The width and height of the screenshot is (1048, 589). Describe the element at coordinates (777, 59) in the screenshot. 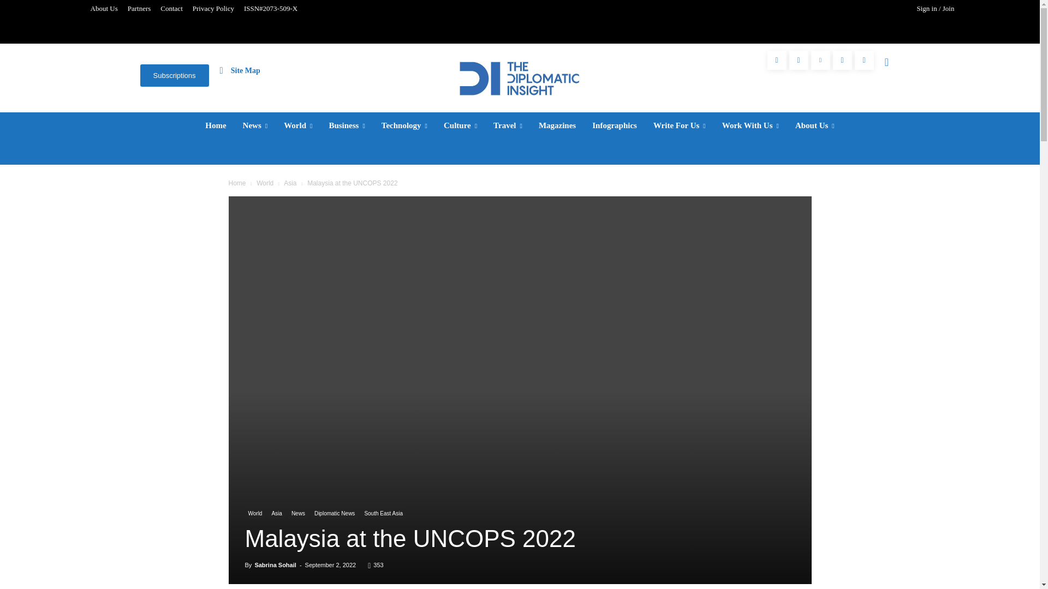

I see `Facebook` at that location.